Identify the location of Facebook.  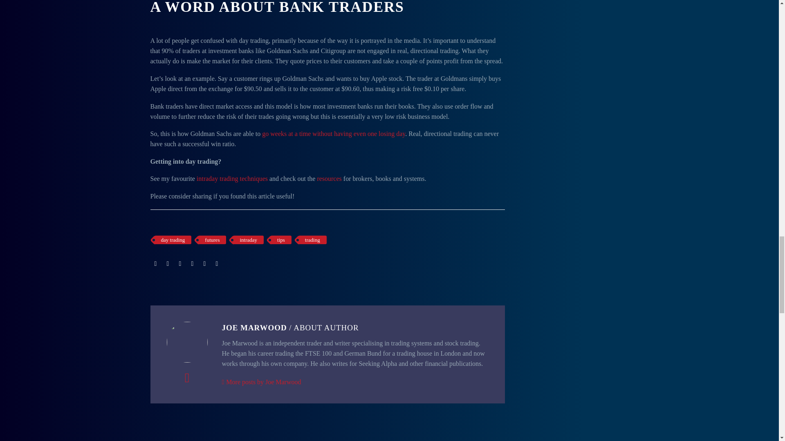
(155, 264).